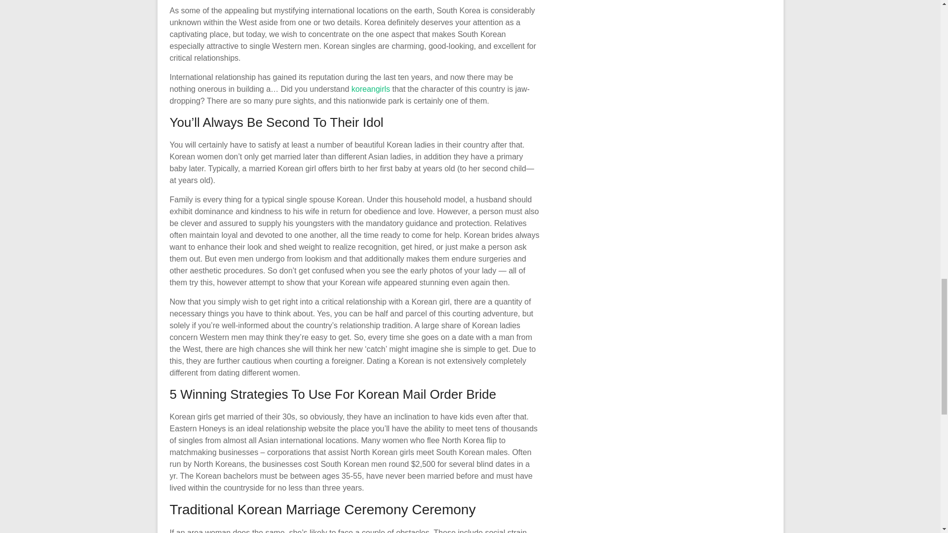 This screenshot has height=533, width=948. What do you see at coordinates (370, 89) in the screenshot?
I see `koreangirls` at bounding box center [370, 89].